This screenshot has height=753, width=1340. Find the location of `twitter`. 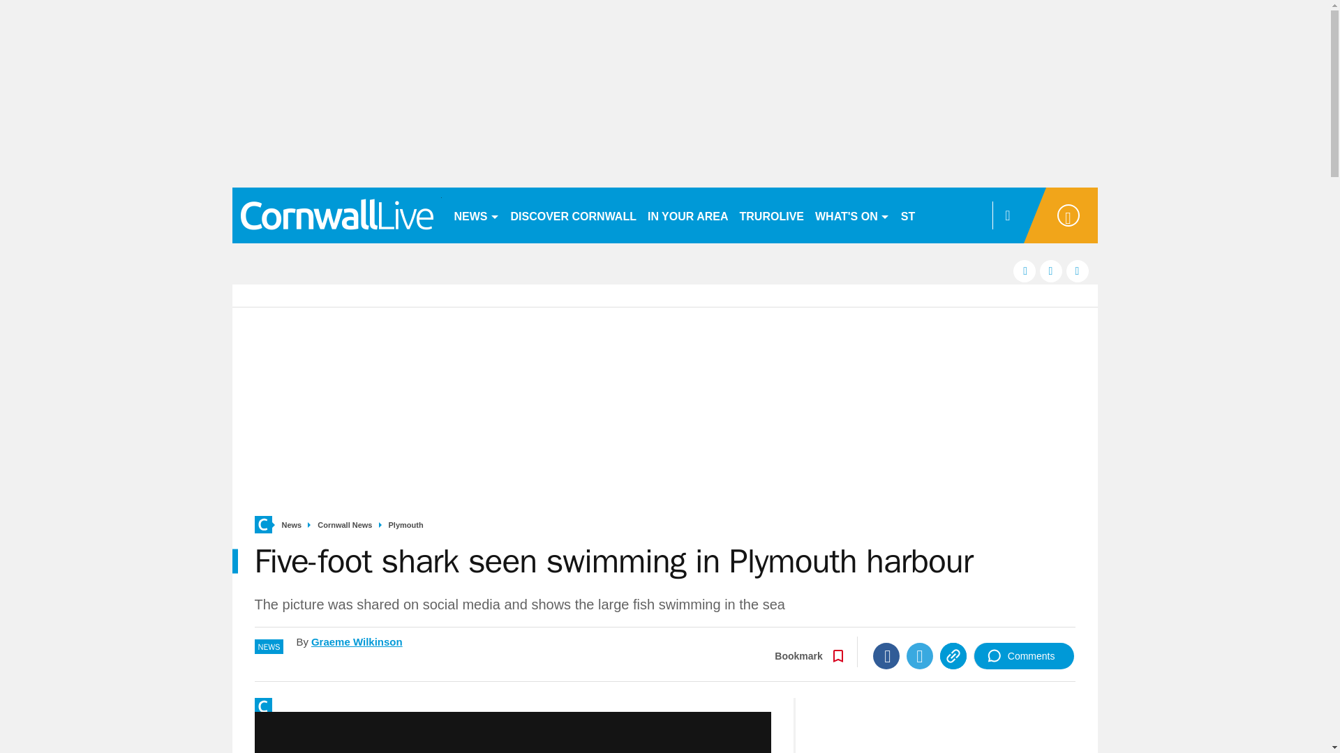

twitter is located at coordinates (1051, 271).